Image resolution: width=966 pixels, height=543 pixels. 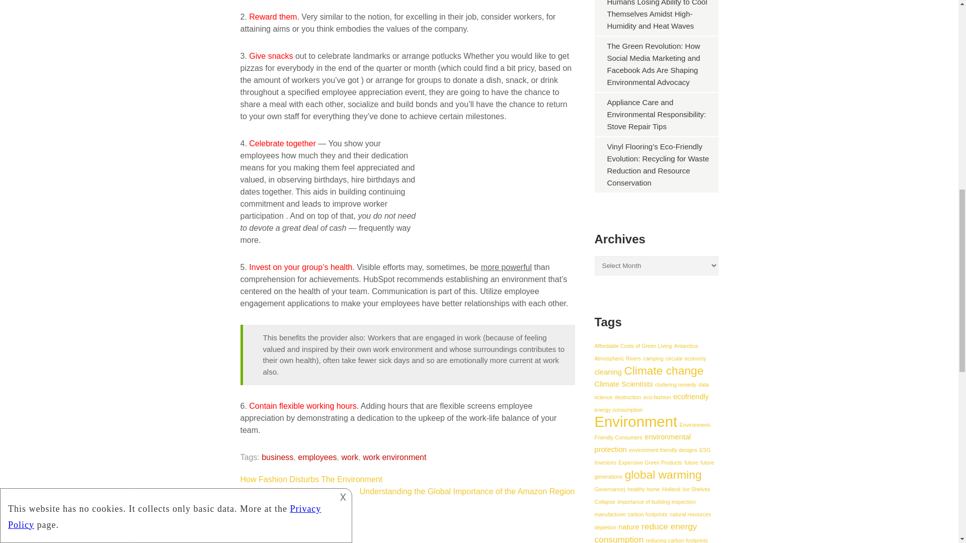 I want to click on work environment, so click(x=394, y=457).